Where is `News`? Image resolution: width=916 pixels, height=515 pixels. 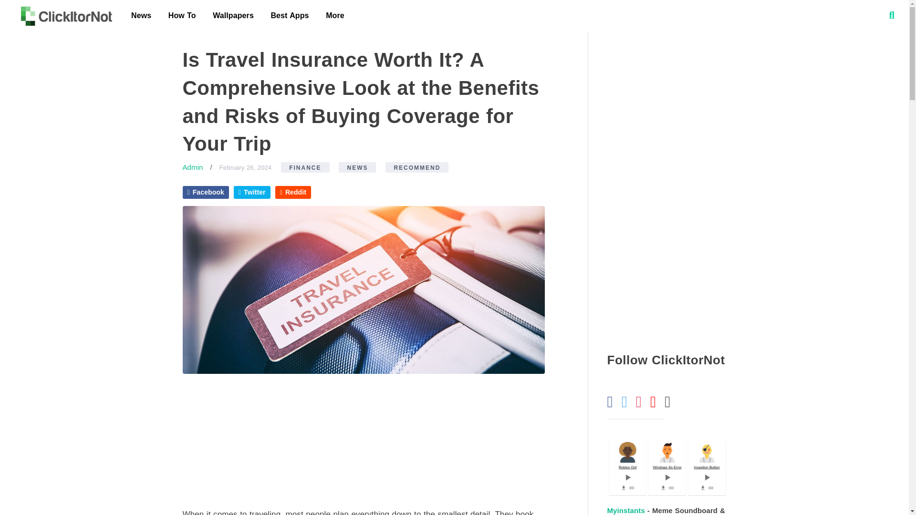
News is located at coordinates (141, 15).